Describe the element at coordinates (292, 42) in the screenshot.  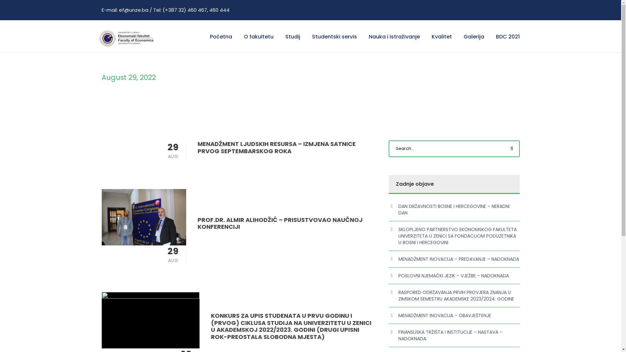
I see `Studij` at that location.